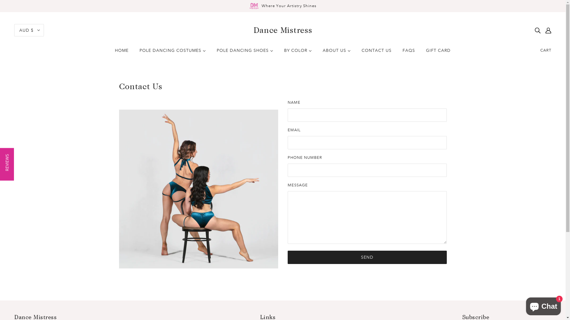  I want to click on CART, so click(546, 50).